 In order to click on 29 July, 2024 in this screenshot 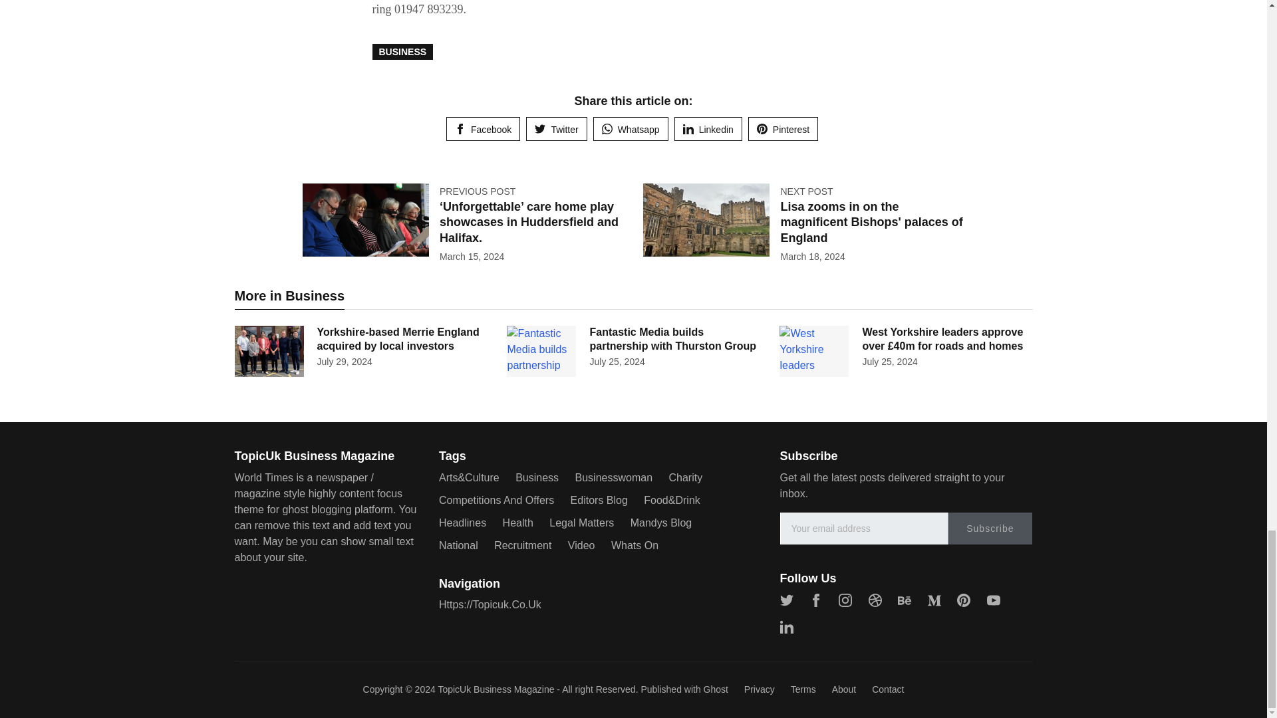, I will do `click(344, 361)`.